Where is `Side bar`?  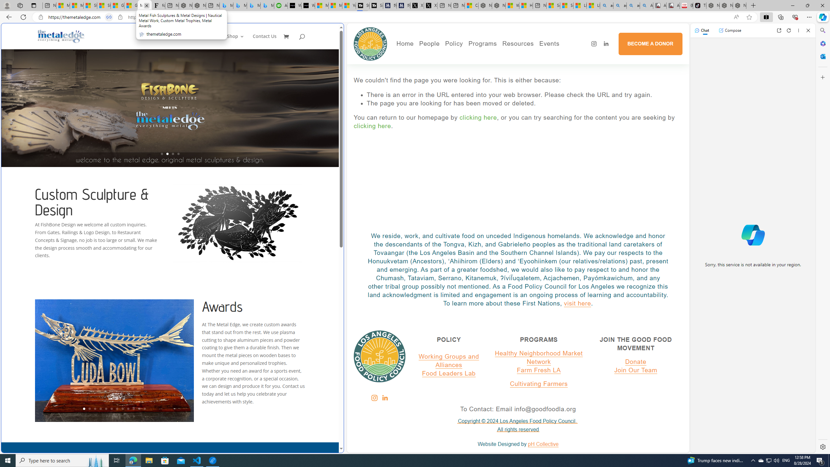
Side bar is located at coordinates (823, 239).